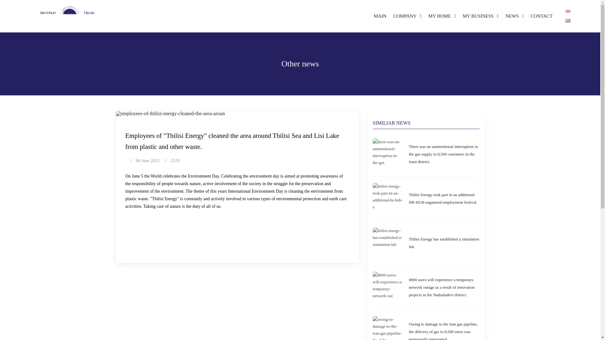  What do you see at coordinates (380, 16) in the screenshot?
I see `MAIN` at bounding box center [380, 16].